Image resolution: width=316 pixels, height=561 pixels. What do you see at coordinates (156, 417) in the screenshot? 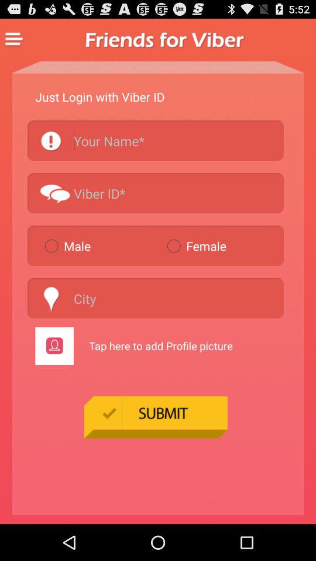
I see `turn off the app below the tap here to app` at bounding box center [156, 417].